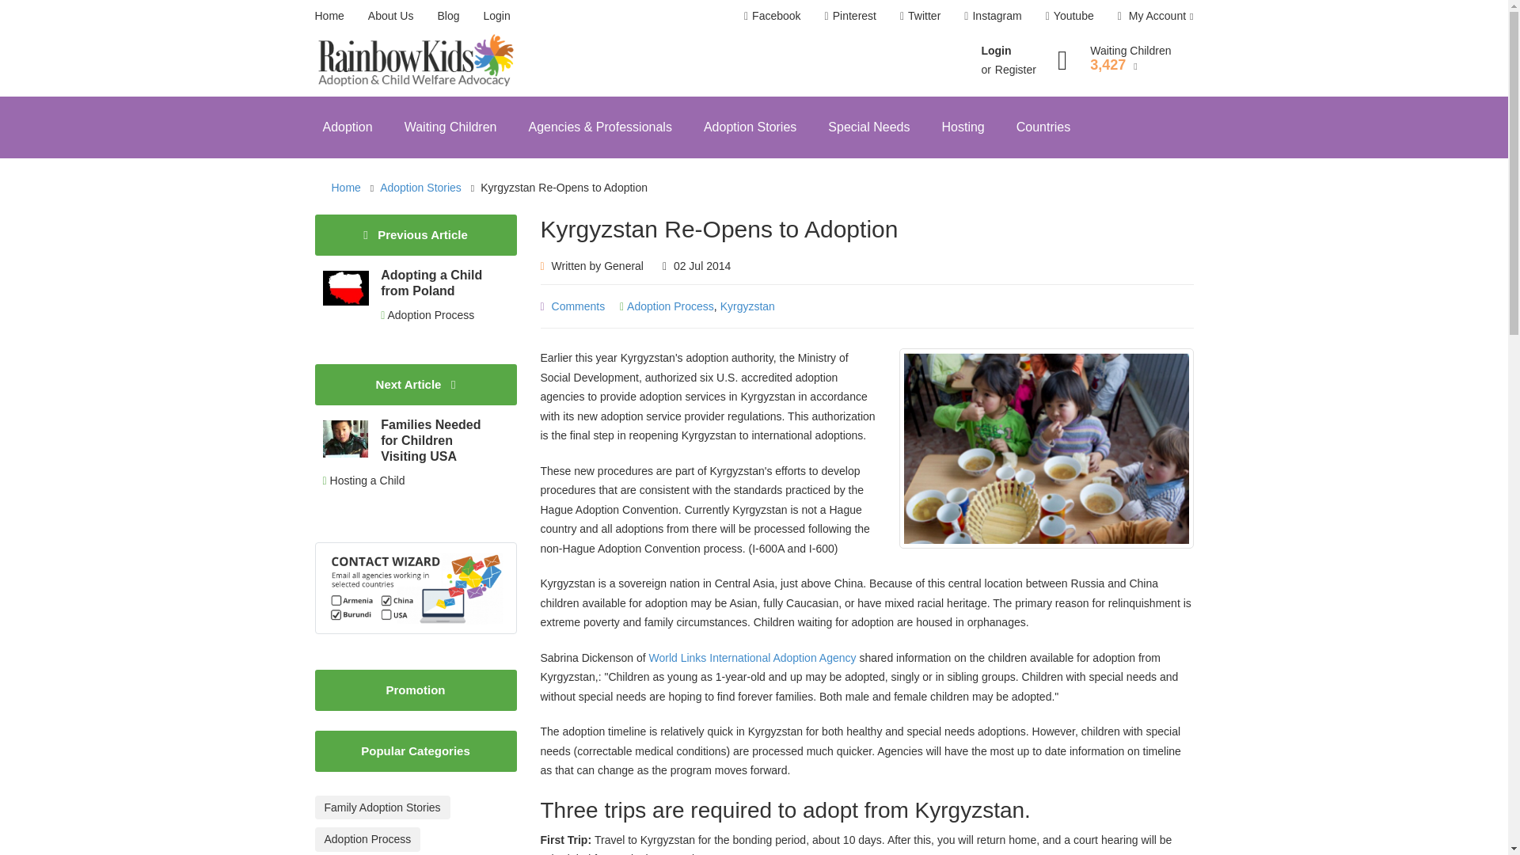  I want to click on Instagram, so click(993, 16).